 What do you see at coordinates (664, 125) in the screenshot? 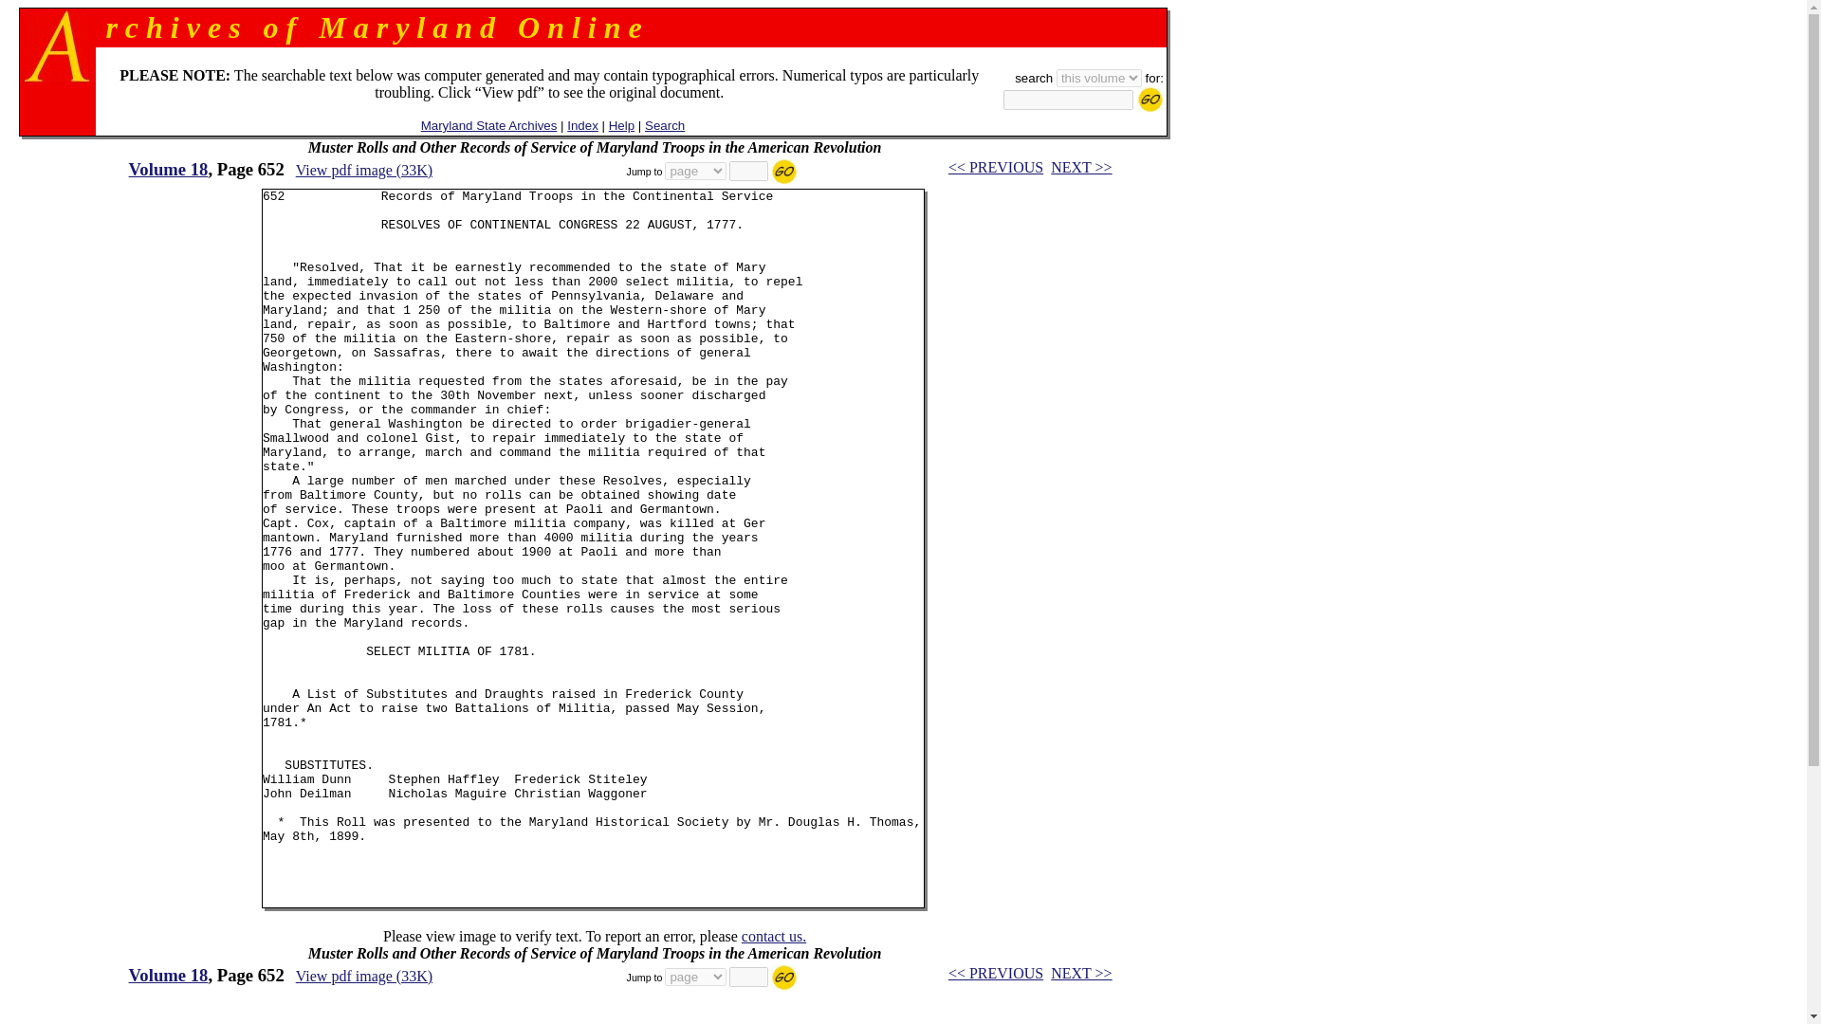
I see `Search` at bounding box center [664, 125].